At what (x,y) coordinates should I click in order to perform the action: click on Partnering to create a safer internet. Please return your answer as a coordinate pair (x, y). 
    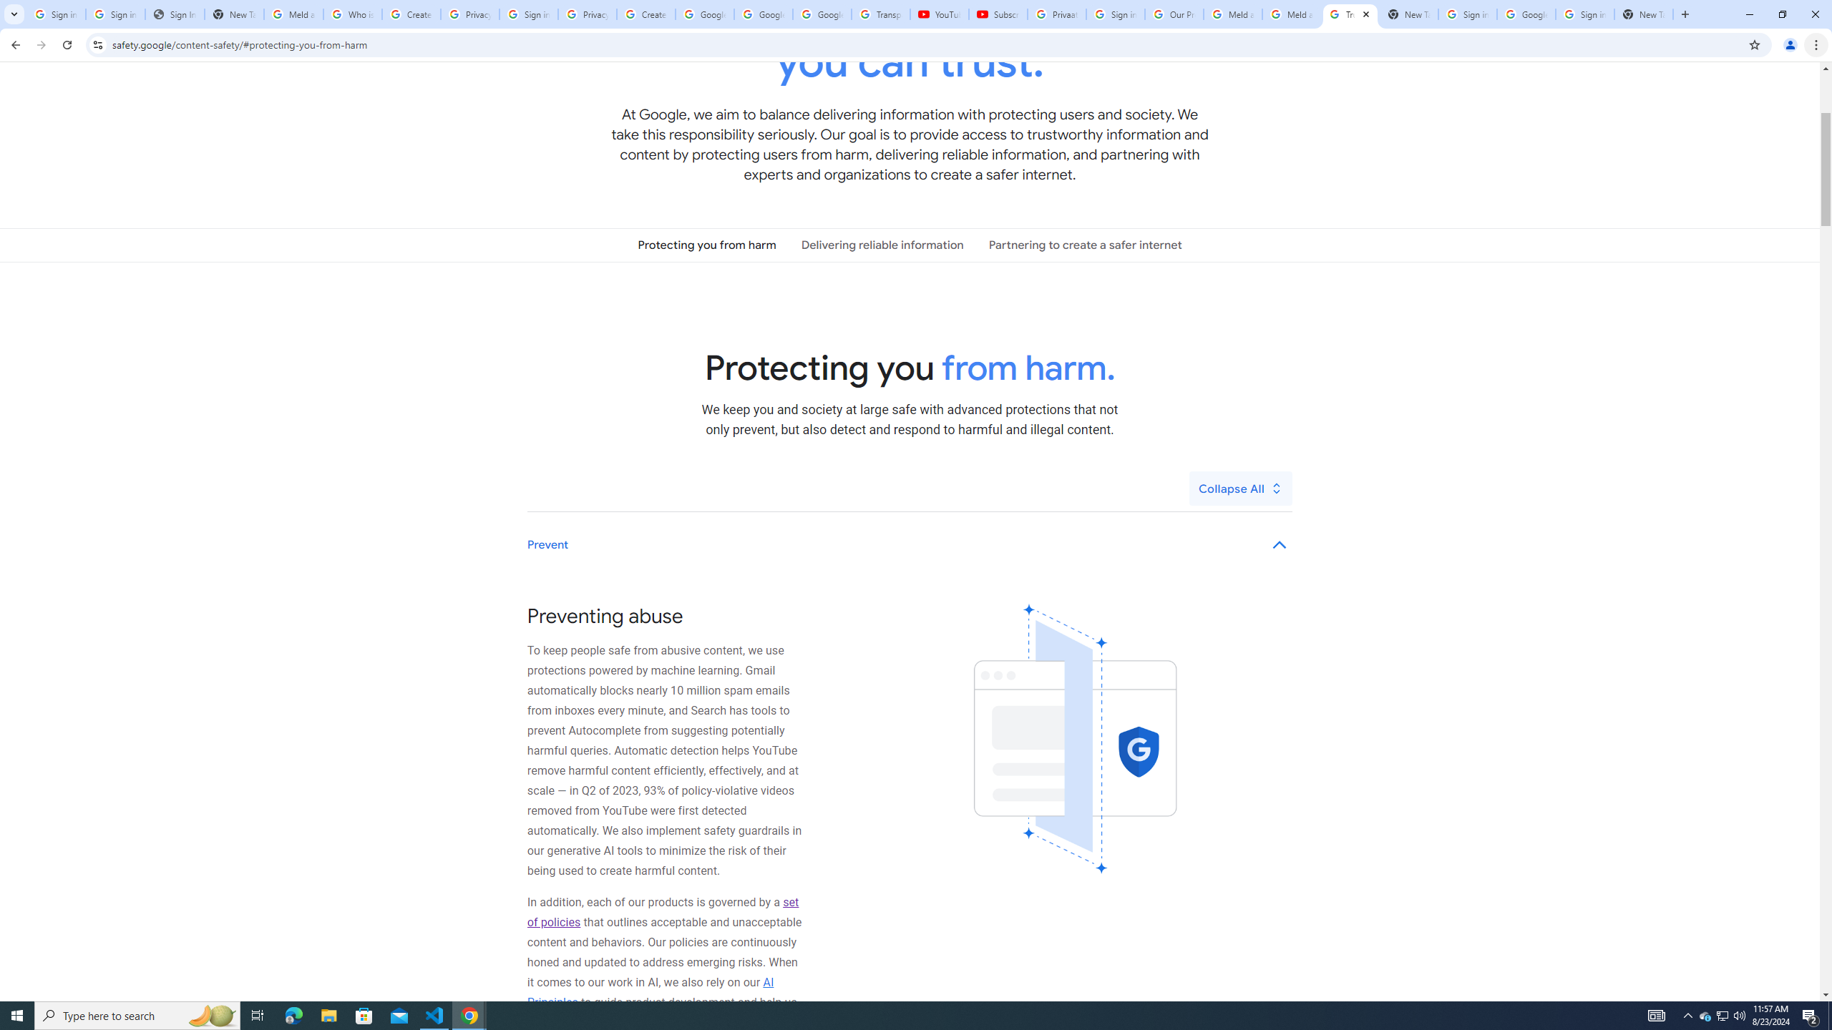
    Looking at the image, I should click on (1085, 245).